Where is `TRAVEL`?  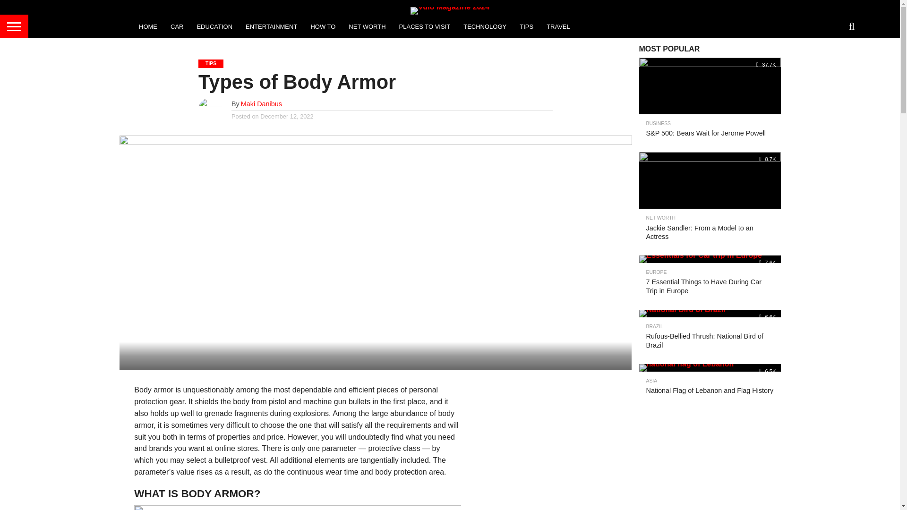
TRAVEL is located at coordinates (558, 26).